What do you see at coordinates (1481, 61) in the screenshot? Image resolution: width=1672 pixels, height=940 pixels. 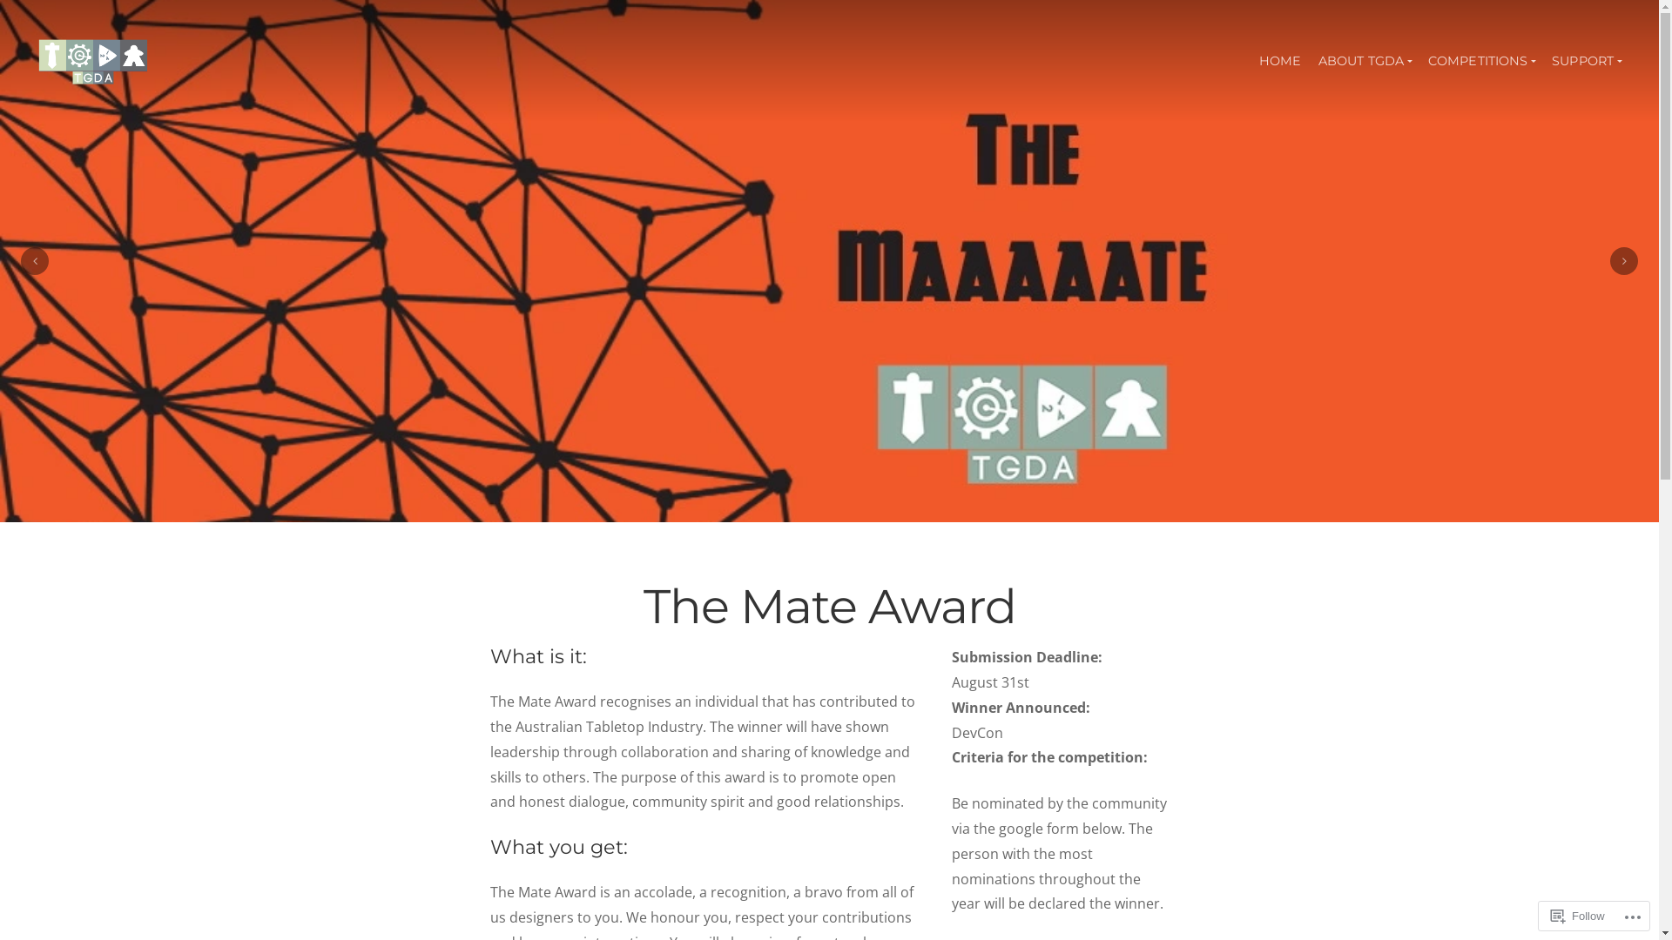 I see `COMPETITIONS` at bounding box center [1481, 61].